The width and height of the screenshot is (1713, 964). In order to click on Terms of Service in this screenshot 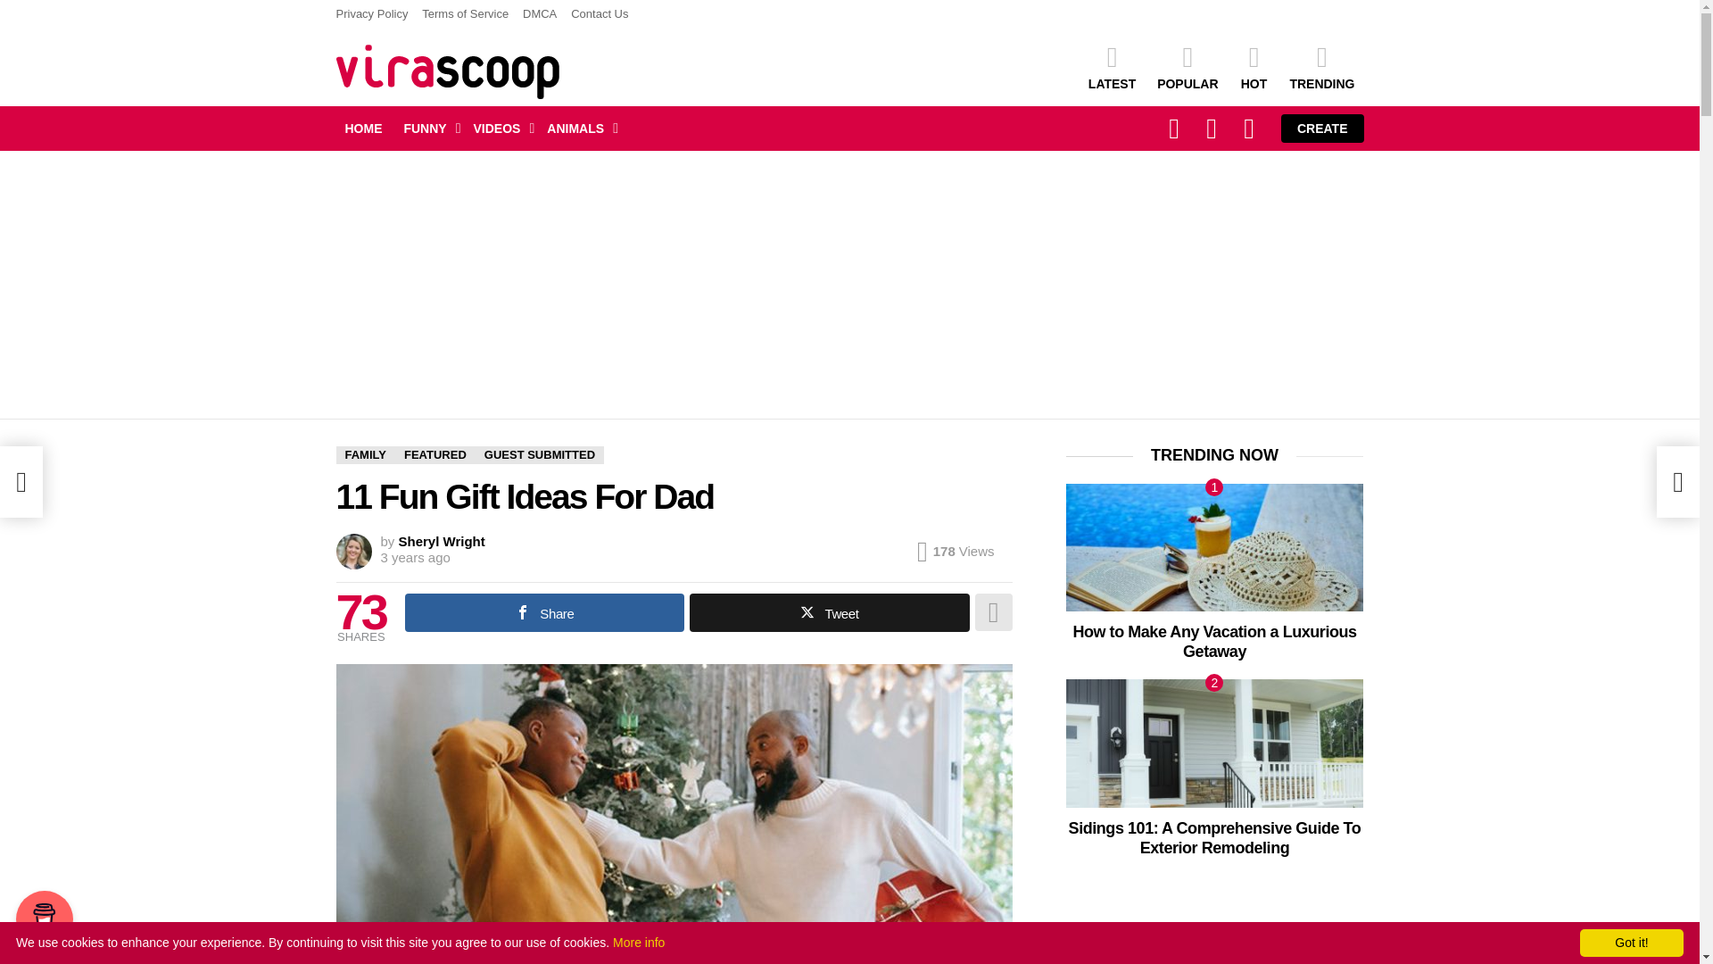, I will do `click(465, 14)`.